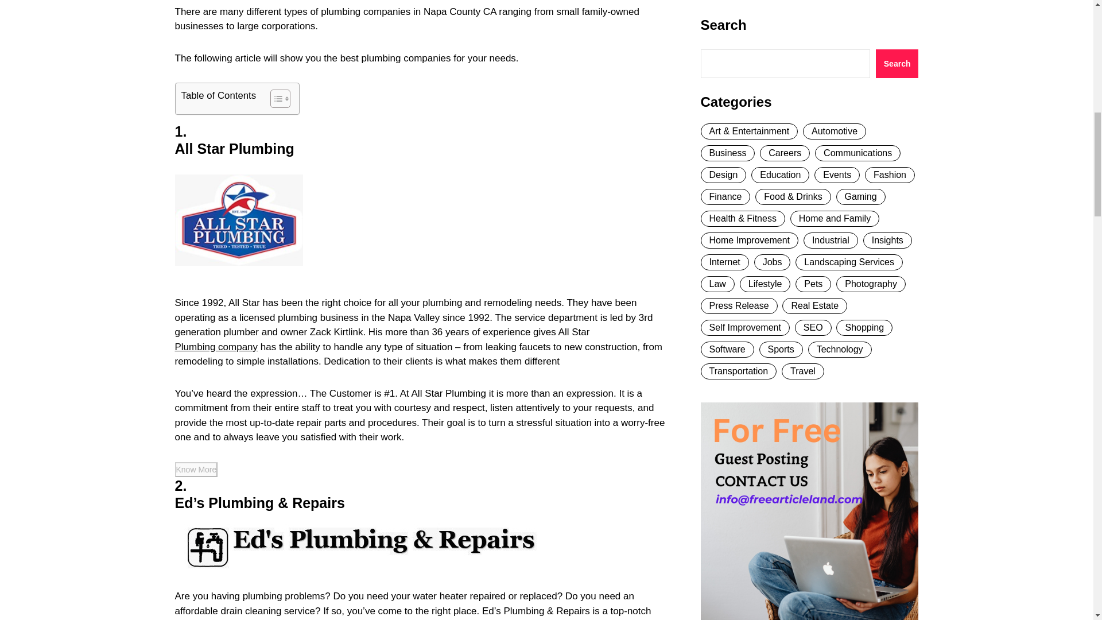 This screenshot has width=1102, height=620. What do you see at coordinates (238, 219) in the screenshot?
I see `All Star Plumbing Logo` at bounding box center [238, 219].